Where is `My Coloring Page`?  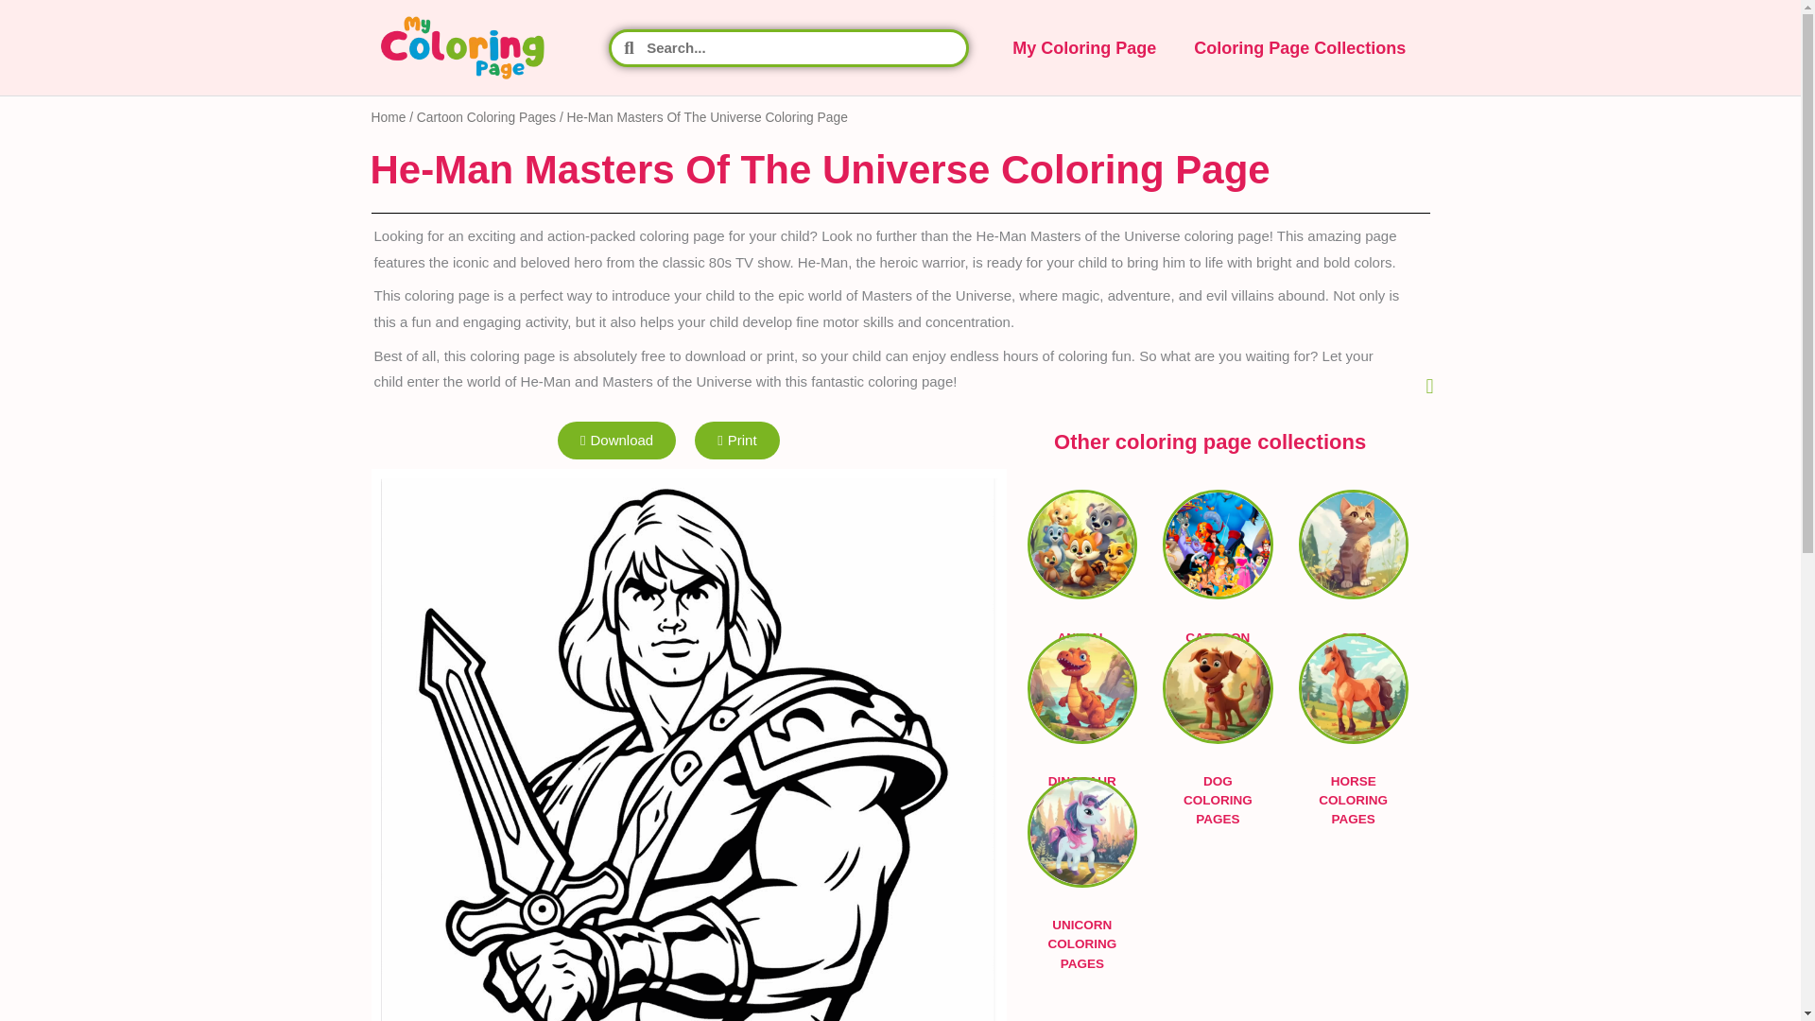
My Coloring Page is located at coordinates (1083, 48).